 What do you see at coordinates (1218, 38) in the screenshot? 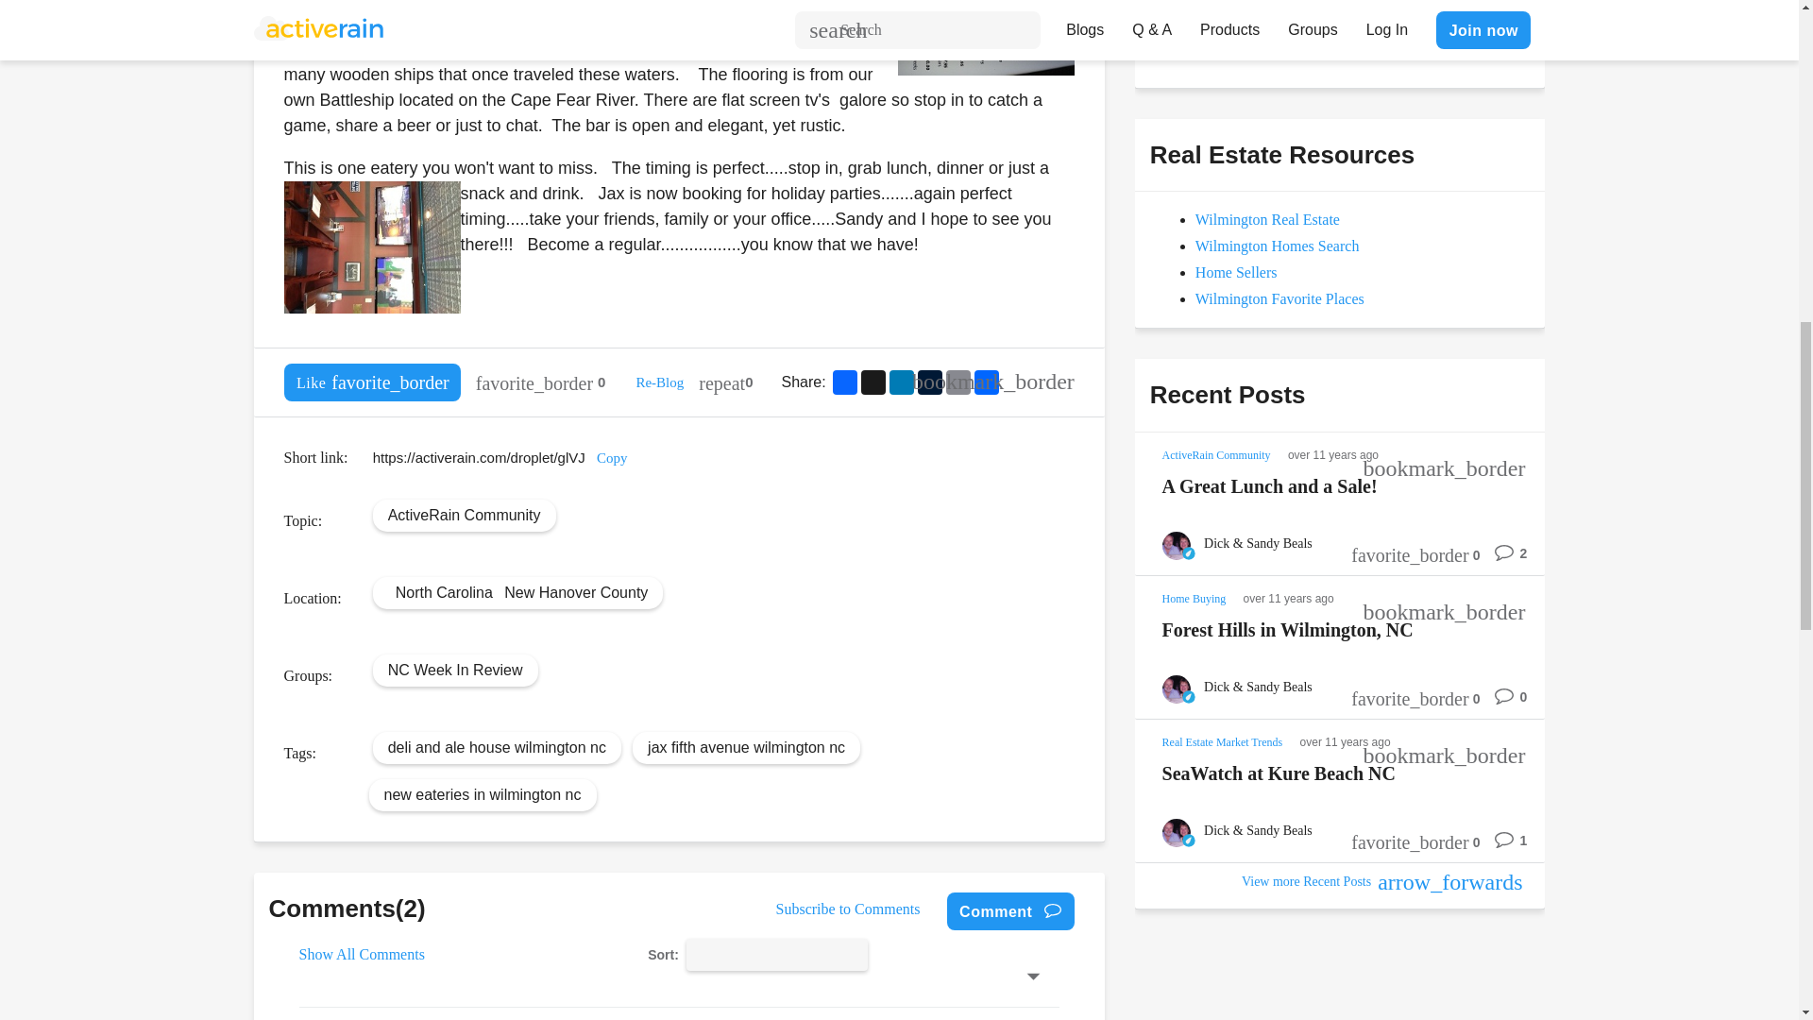
I see `Send Message` at bounding box center [1218, 38].